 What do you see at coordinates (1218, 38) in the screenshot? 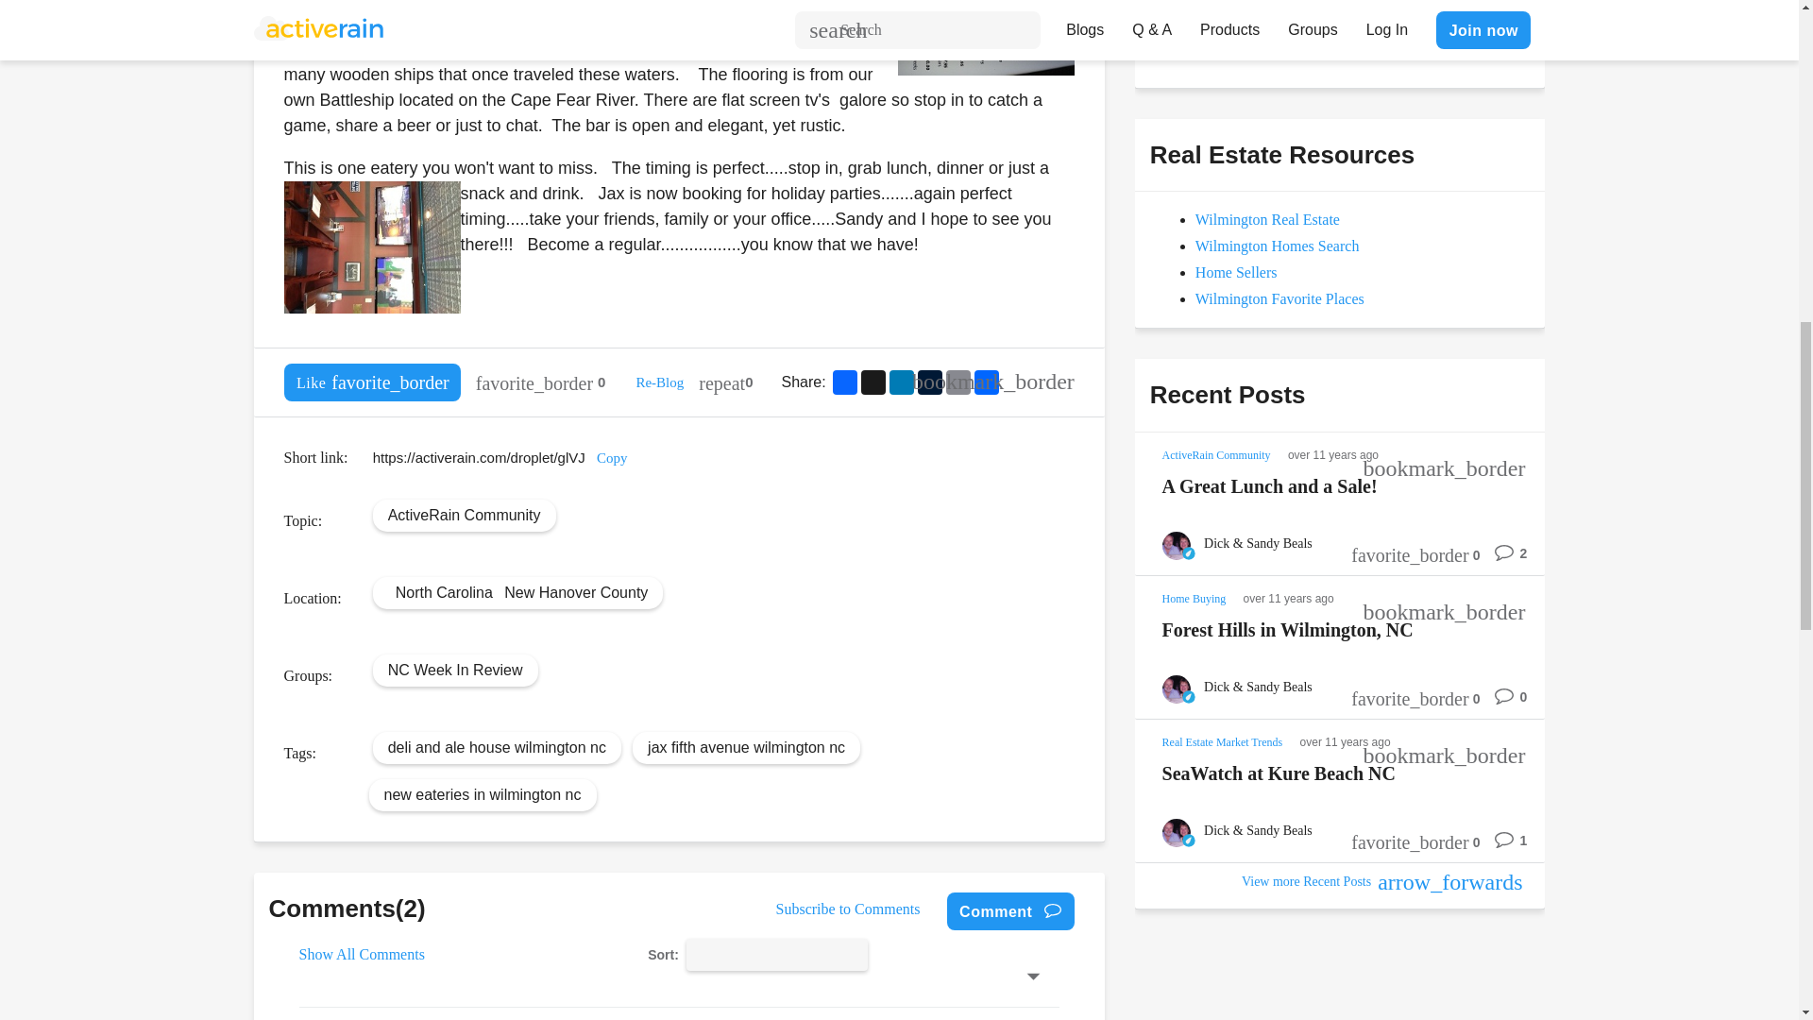
I see `Send Message` at bounding box center [1218, 38].